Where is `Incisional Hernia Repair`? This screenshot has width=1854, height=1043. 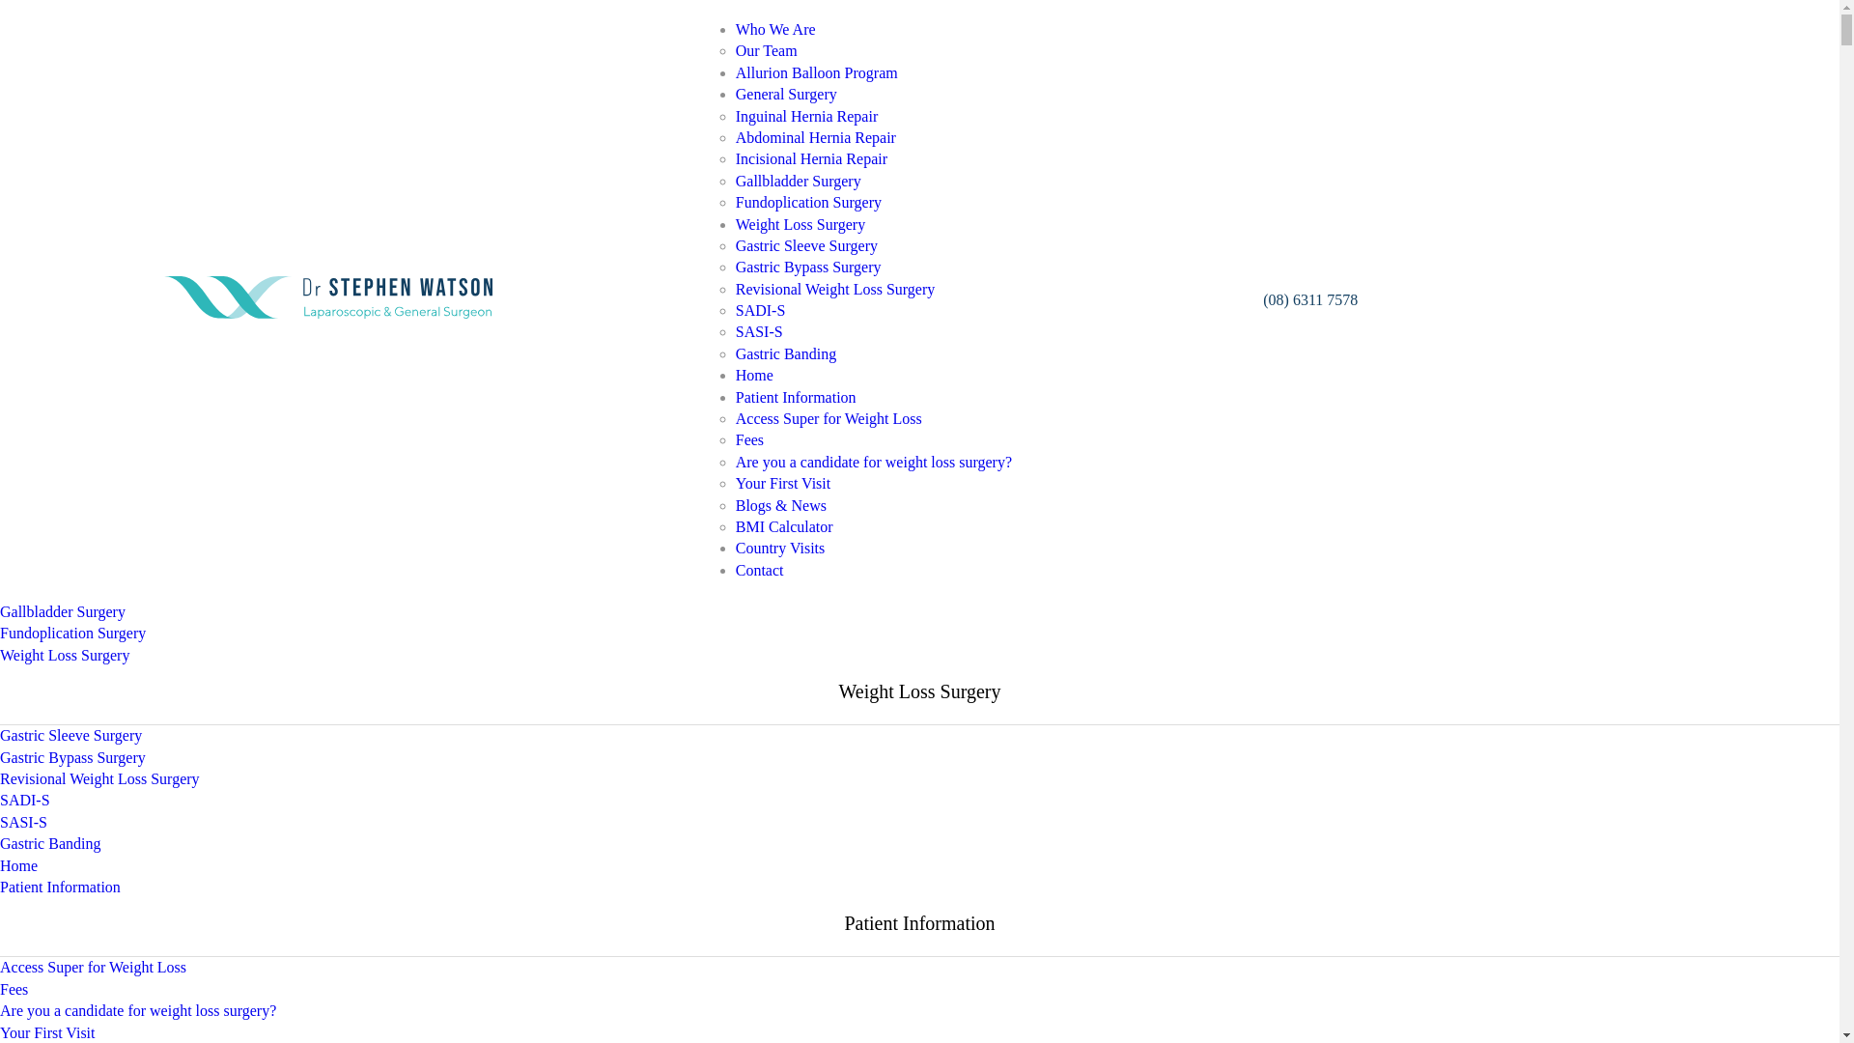 Incisional Hernia Repair is located at coordinates (75, 591).